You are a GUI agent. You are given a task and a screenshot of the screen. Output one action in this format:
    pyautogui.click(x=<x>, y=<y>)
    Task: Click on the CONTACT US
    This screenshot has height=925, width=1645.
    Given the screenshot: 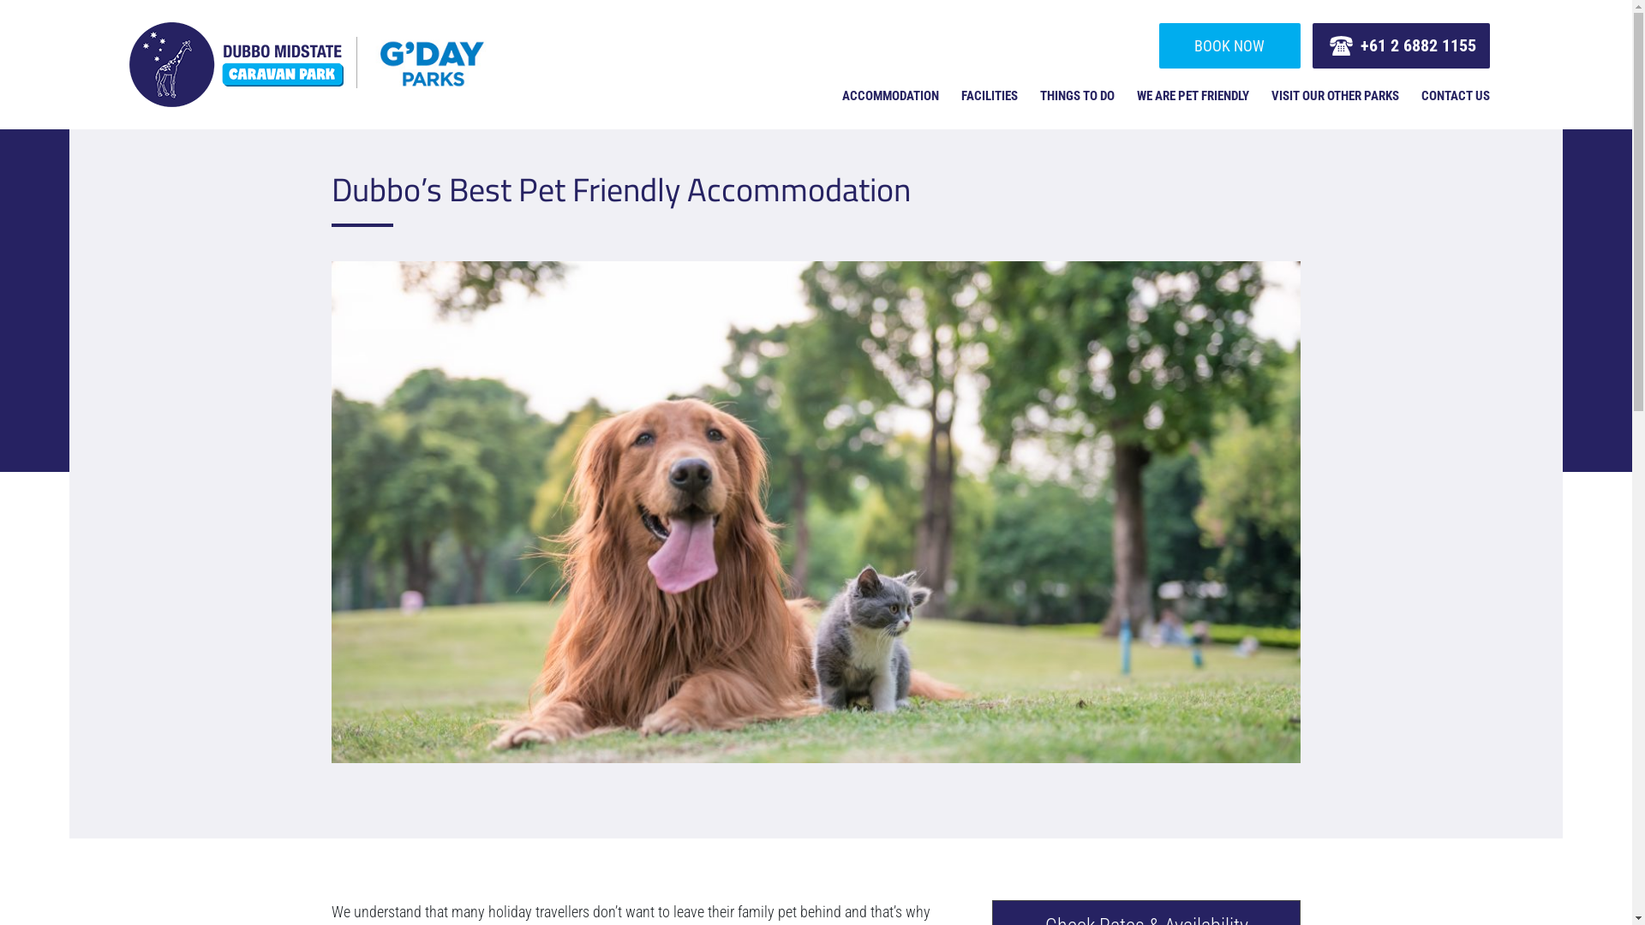 What is the action you would take?
    pyautogui.click(x=1456, y=96)
    